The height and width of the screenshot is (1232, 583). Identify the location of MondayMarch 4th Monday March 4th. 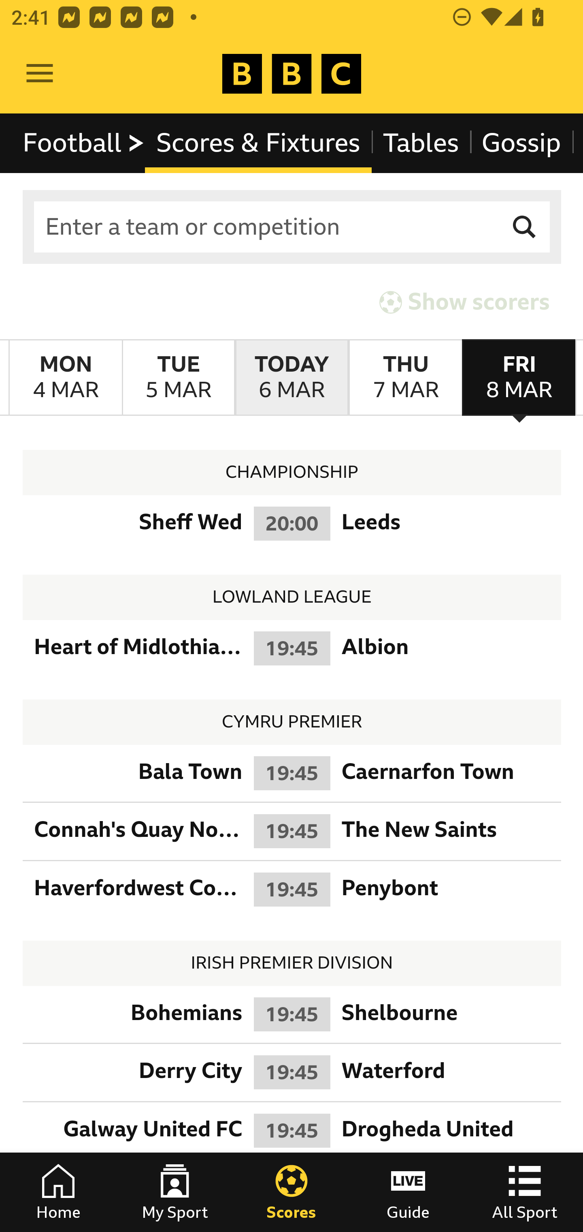
(66, 378).